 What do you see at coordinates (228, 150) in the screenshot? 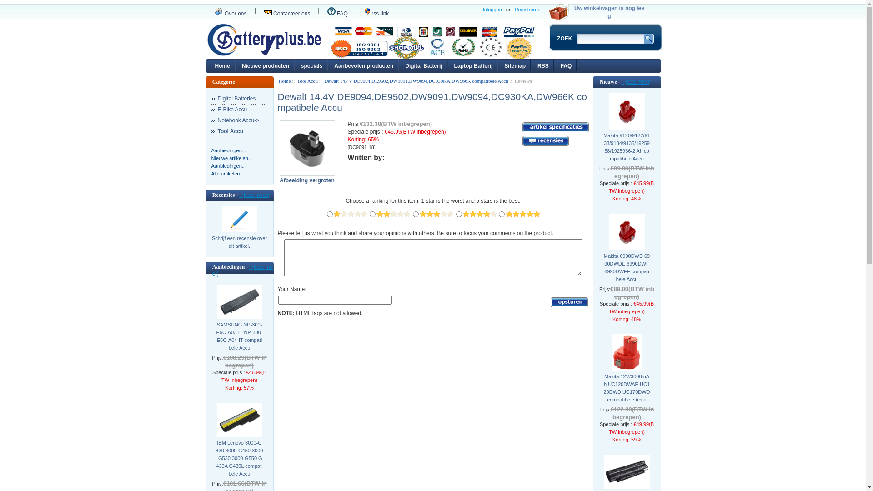
I see `Aanbiedingen...` at bounding box center [228, 150].